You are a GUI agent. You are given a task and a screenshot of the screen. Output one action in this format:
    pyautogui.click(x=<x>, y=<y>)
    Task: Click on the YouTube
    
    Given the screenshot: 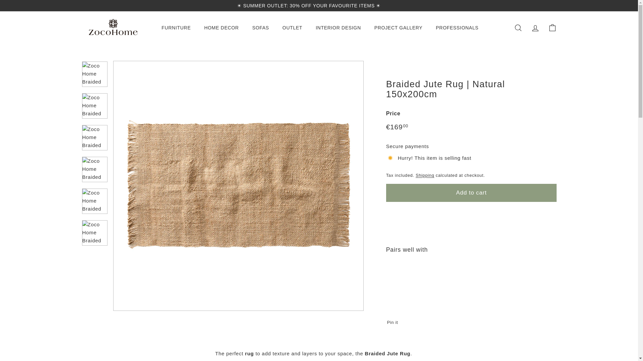 What is the action you would take?
    pyautogui.click(x=548, y=5)
    